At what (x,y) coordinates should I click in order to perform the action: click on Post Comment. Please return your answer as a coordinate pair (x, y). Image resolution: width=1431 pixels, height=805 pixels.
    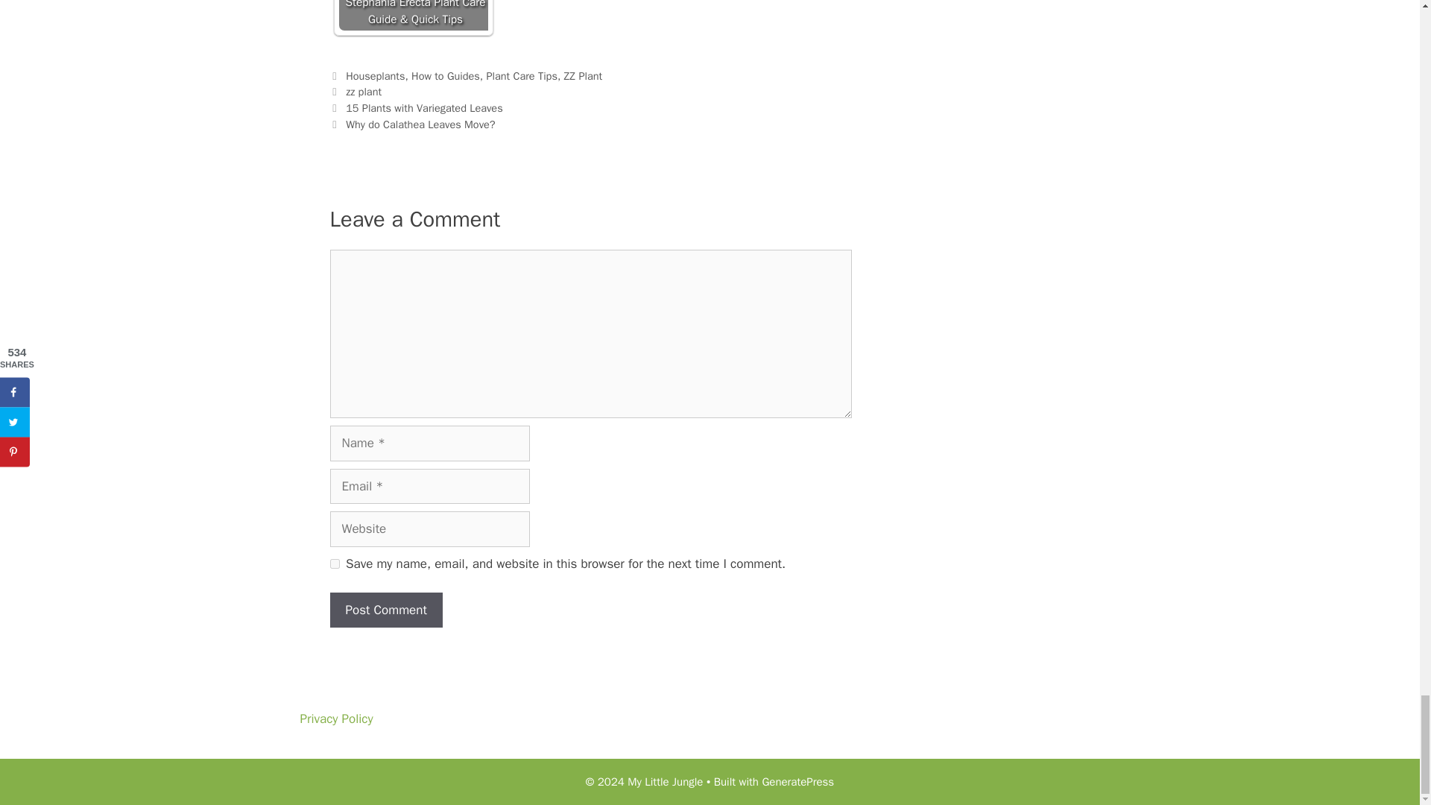
    Looking at the image, I should click on (385, 610).